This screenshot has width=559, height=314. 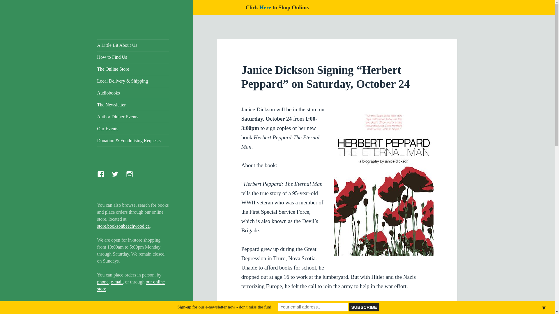 What do you see at coordinates (123, 226) in the screenshot?
I see `store.booksonbeechwood.ca` at bounding box center [123, 226].